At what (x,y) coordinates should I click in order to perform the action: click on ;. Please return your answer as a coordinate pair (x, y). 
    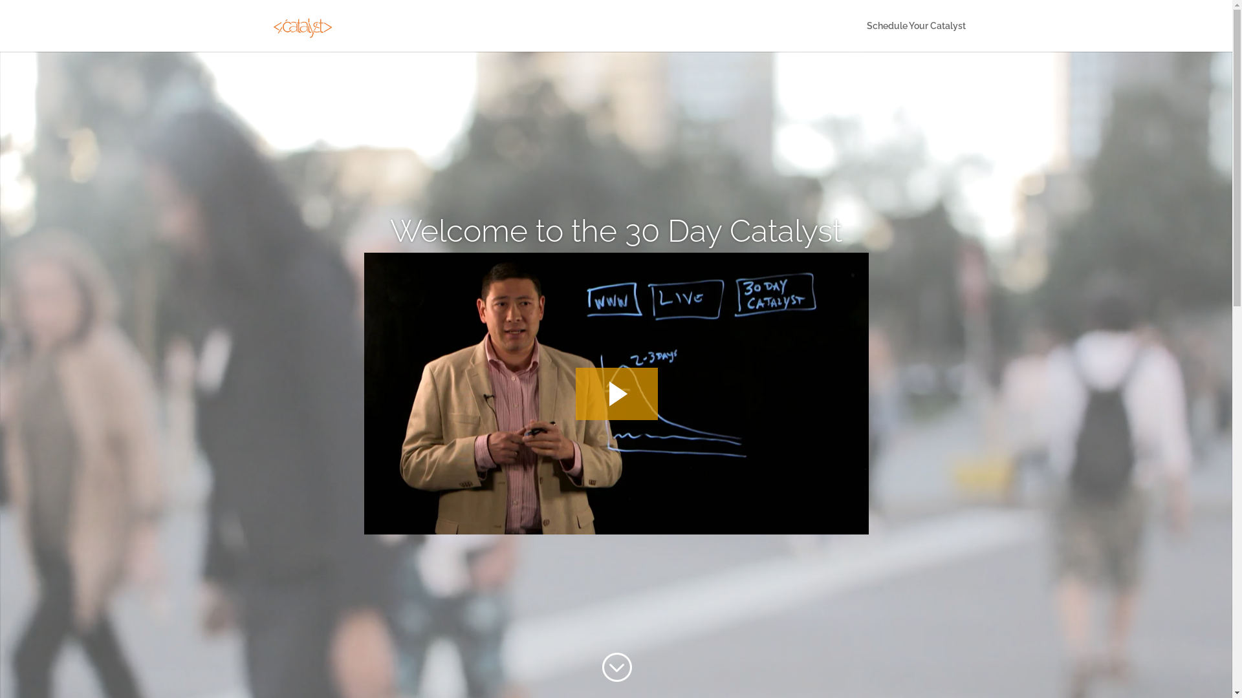
    Looking at the image, I should click on (616, 668).